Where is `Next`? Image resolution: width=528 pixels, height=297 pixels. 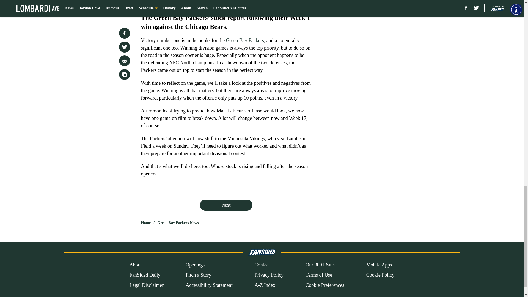
Next is located at coordinates (226, 205).